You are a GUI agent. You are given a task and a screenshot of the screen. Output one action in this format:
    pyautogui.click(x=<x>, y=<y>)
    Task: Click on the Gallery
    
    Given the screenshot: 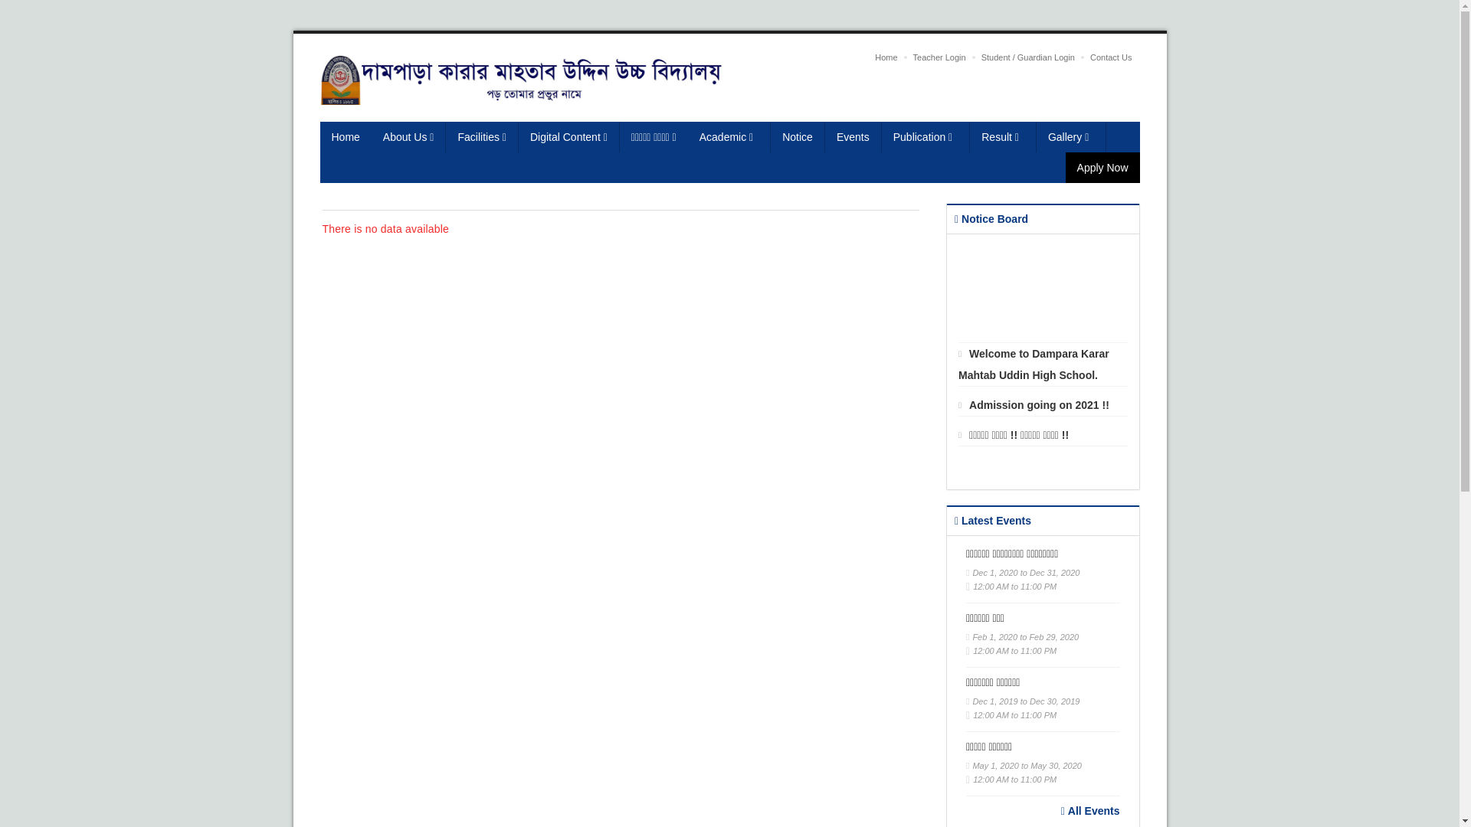 What is the action you would take?
    pyautogui.click(x=1071, y=137)
    